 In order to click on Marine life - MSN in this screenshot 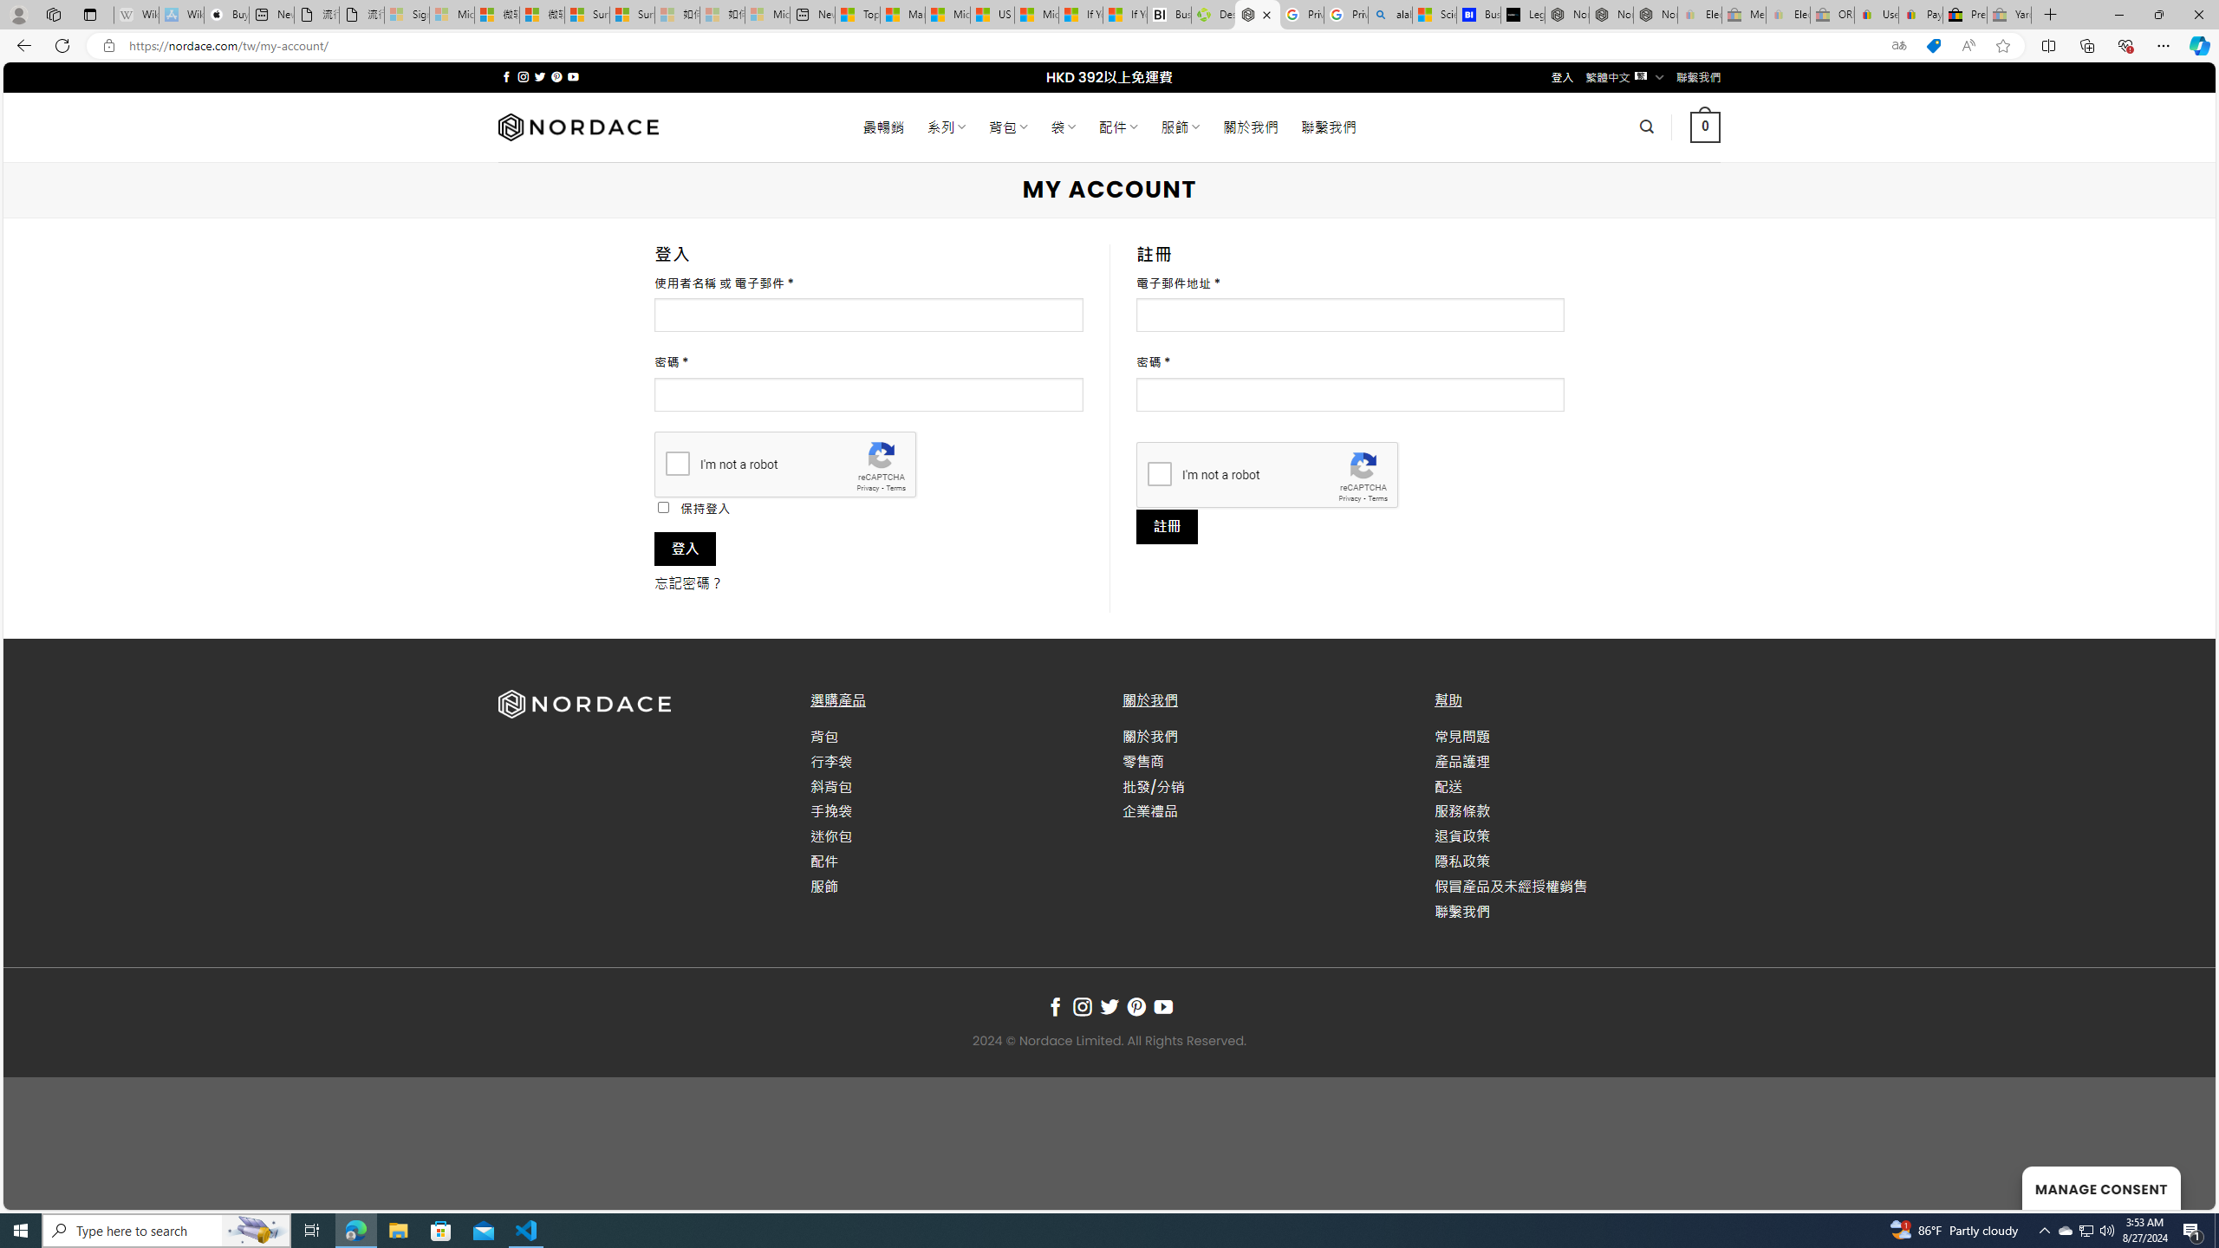, I will do `click(901, 15)`.